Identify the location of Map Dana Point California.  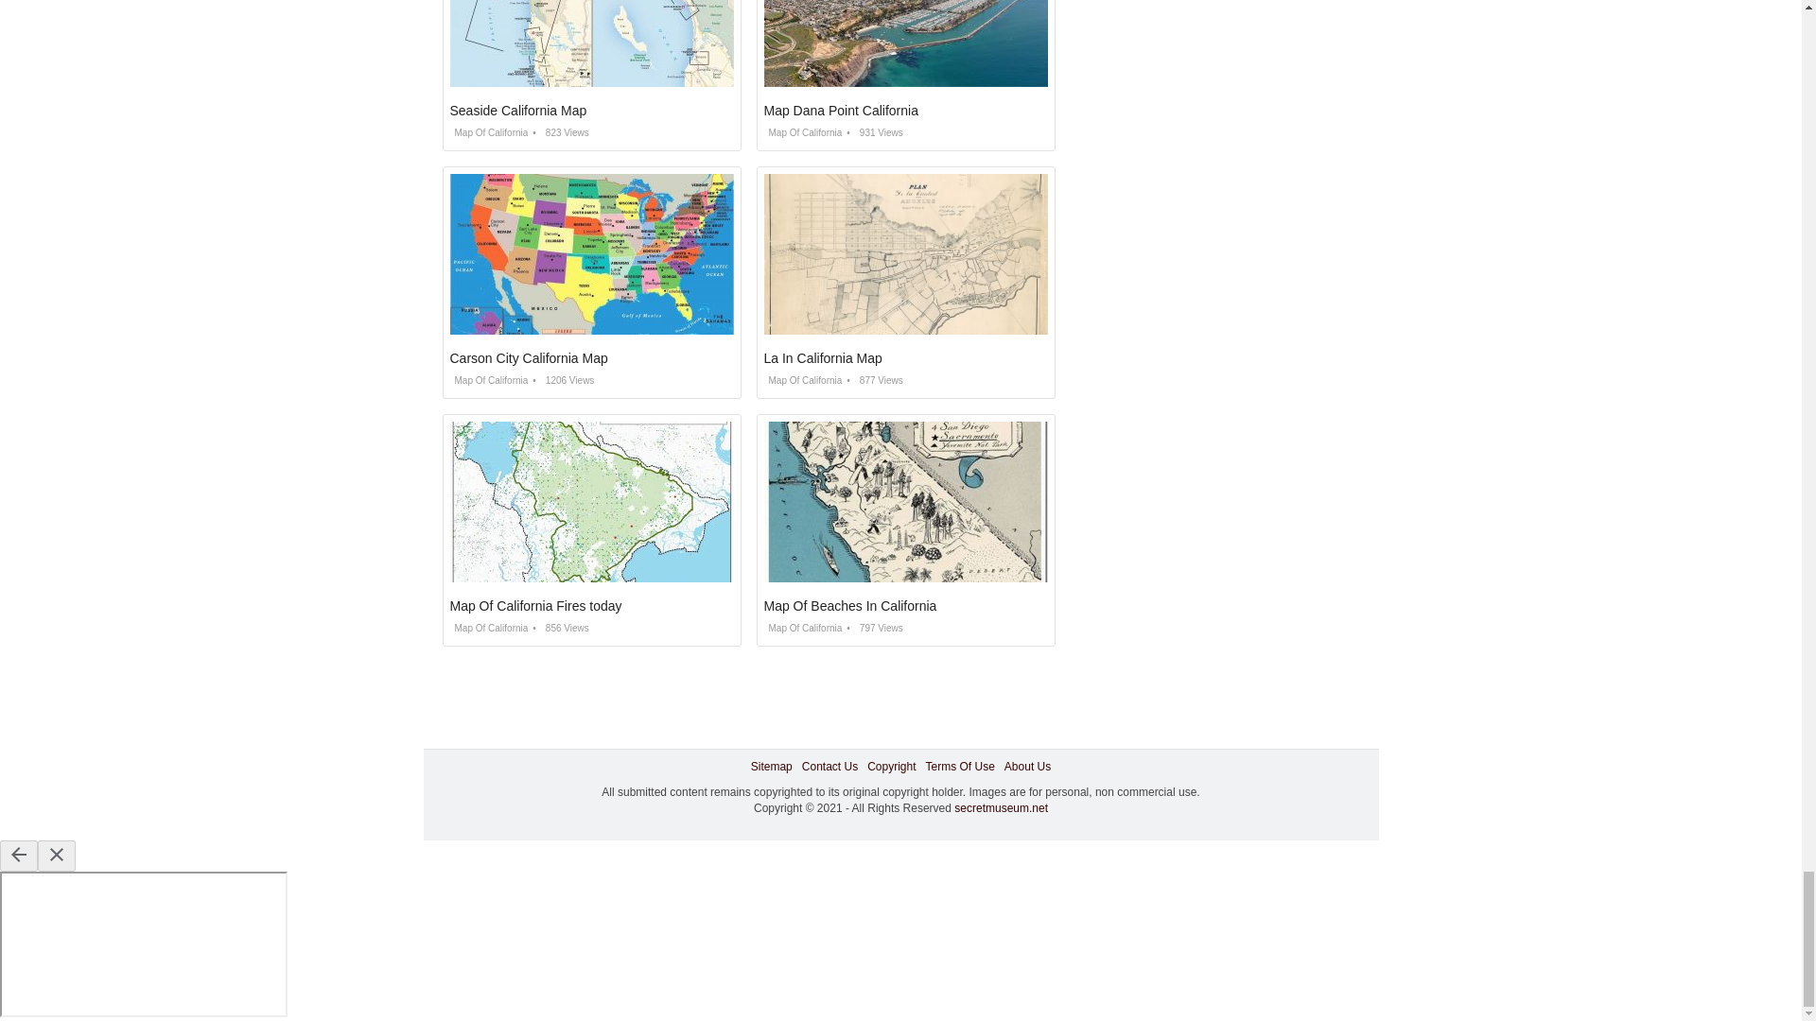
(842, 111).